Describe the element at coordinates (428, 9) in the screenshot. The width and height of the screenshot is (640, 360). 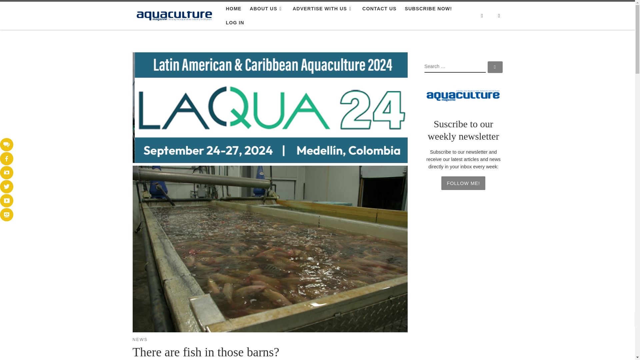
I see `SUBSCRIBE NOW!` at that location.